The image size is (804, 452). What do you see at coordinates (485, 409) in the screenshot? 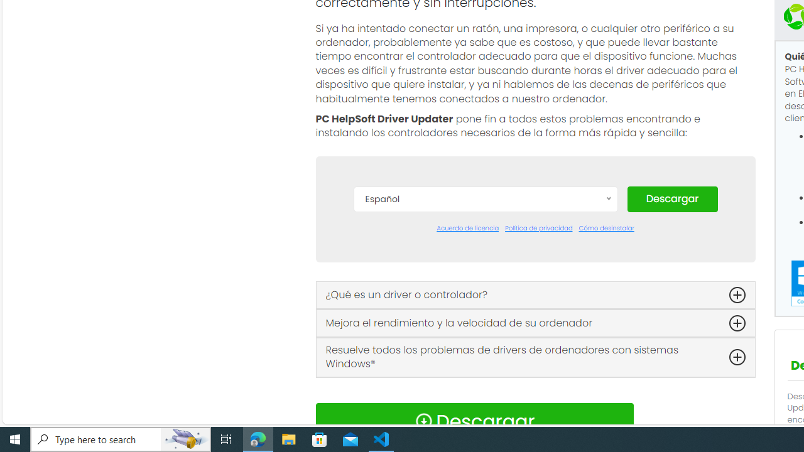
I see `Norsk` at bounding box center [485, 409].